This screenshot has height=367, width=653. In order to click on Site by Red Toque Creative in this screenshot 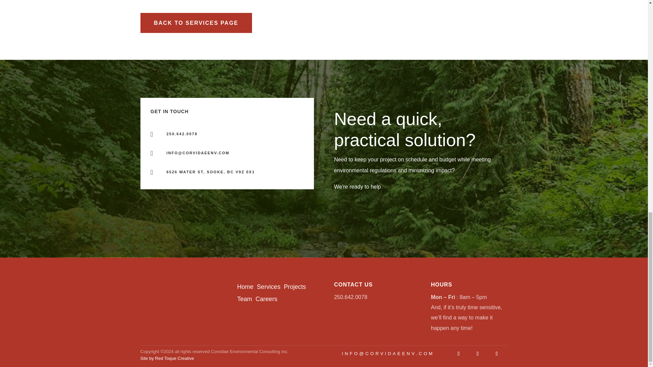, I will do `click(167, 358)`.